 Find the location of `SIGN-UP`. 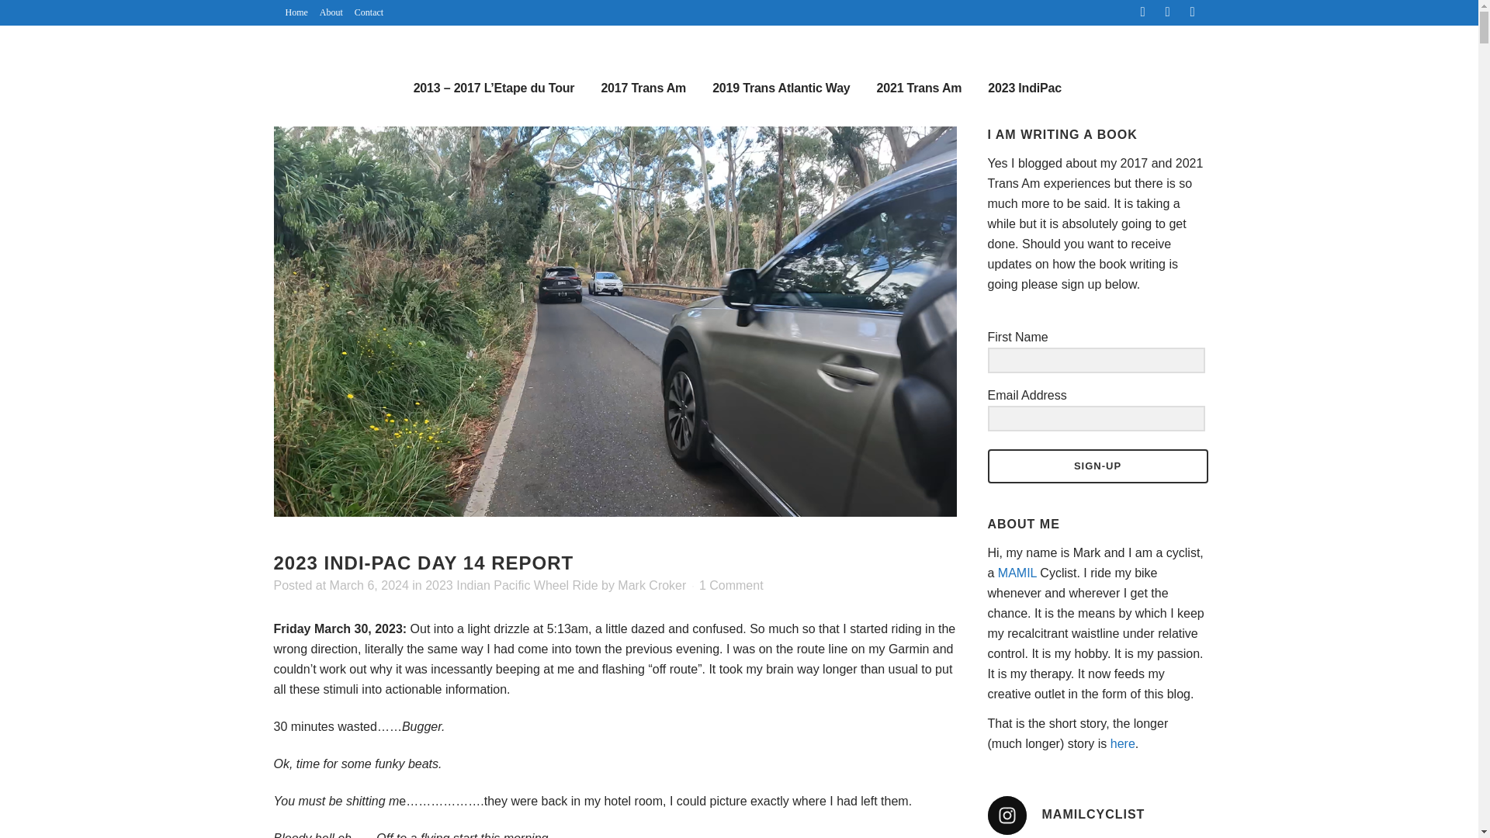

SIGN-UP is located at coordinates (1097, 466).